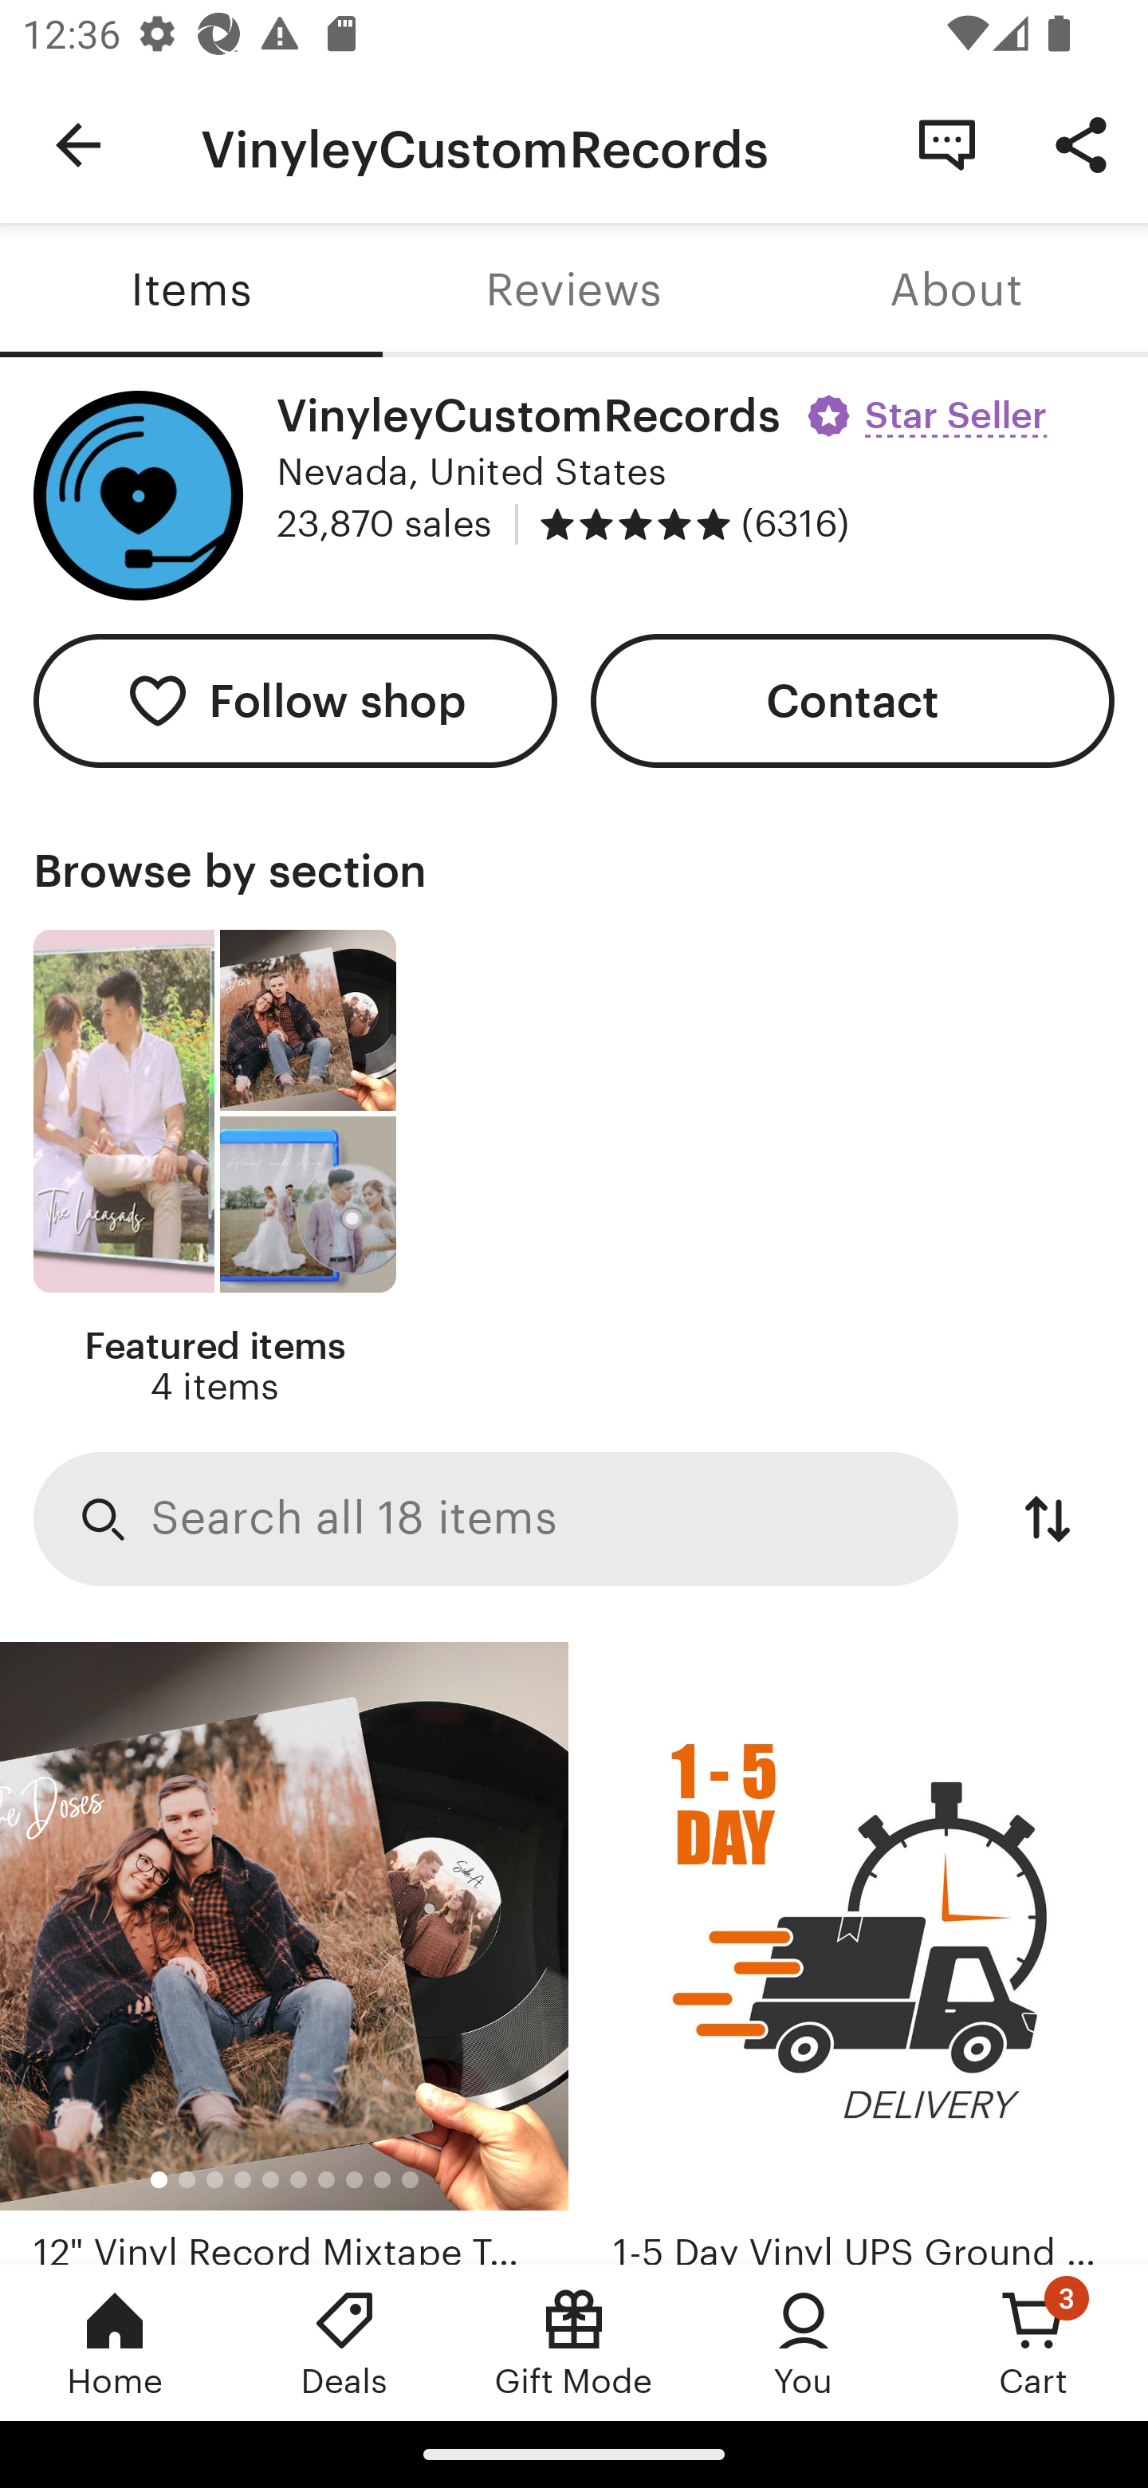  I want to click on Deals, so click(344, 2342).